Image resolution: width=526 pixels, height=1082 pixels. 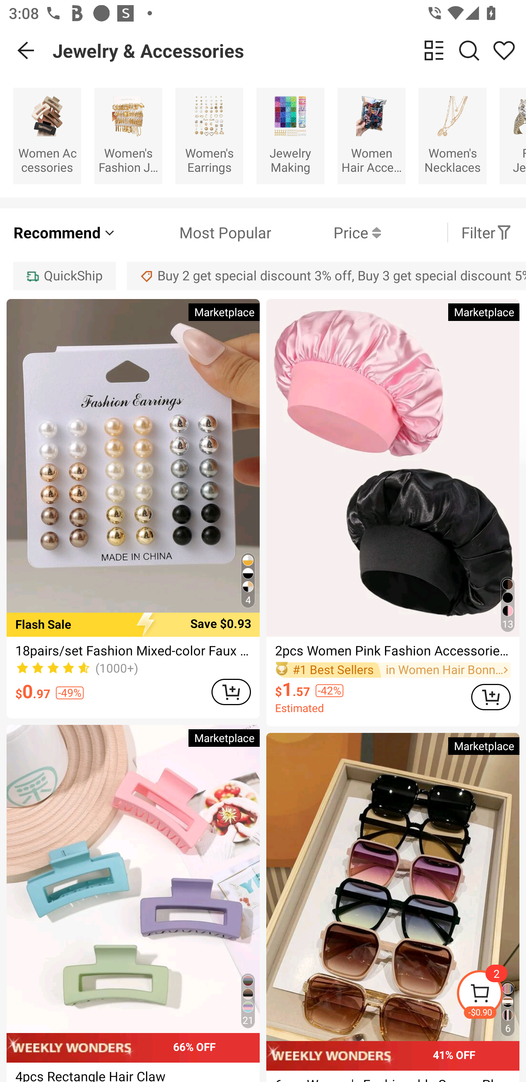 I want to click on ADD TO CART, so click(x=231, y=692).